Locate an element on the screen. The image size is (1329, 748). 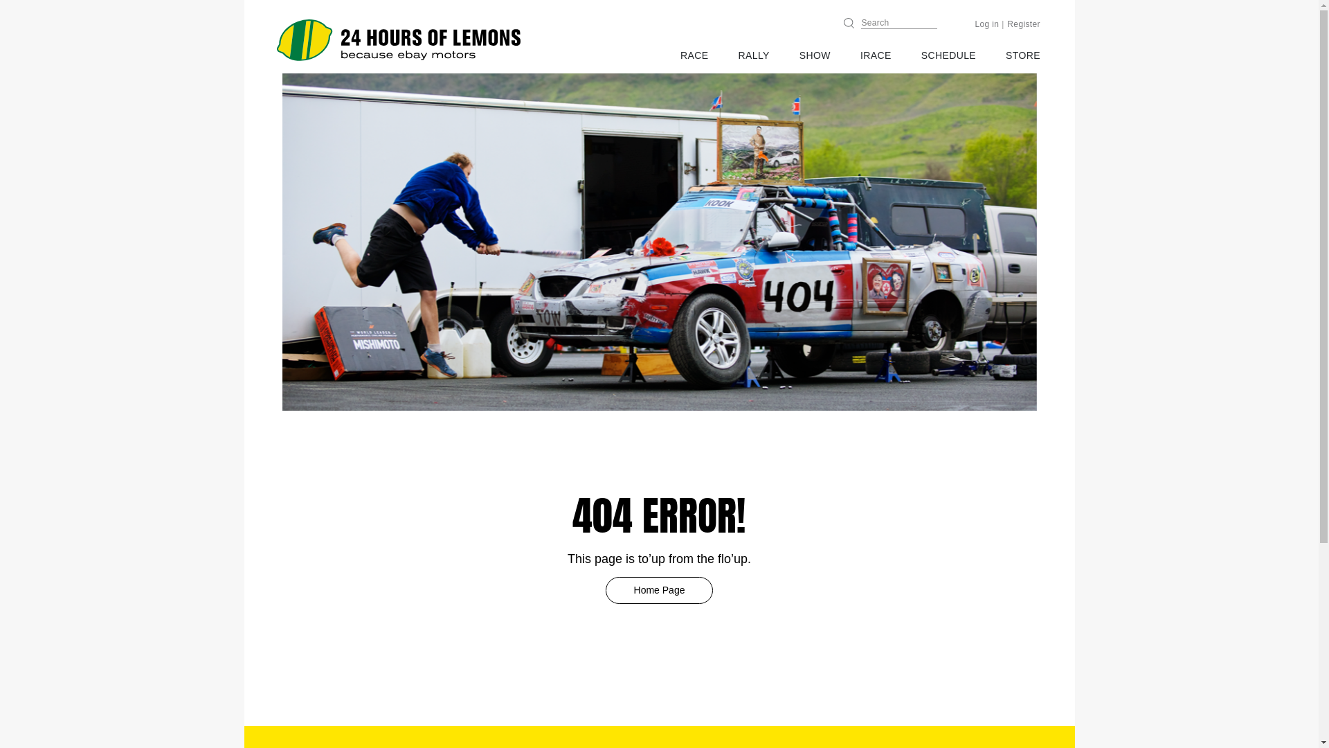
IRACE is located at coordinates (876, 55).